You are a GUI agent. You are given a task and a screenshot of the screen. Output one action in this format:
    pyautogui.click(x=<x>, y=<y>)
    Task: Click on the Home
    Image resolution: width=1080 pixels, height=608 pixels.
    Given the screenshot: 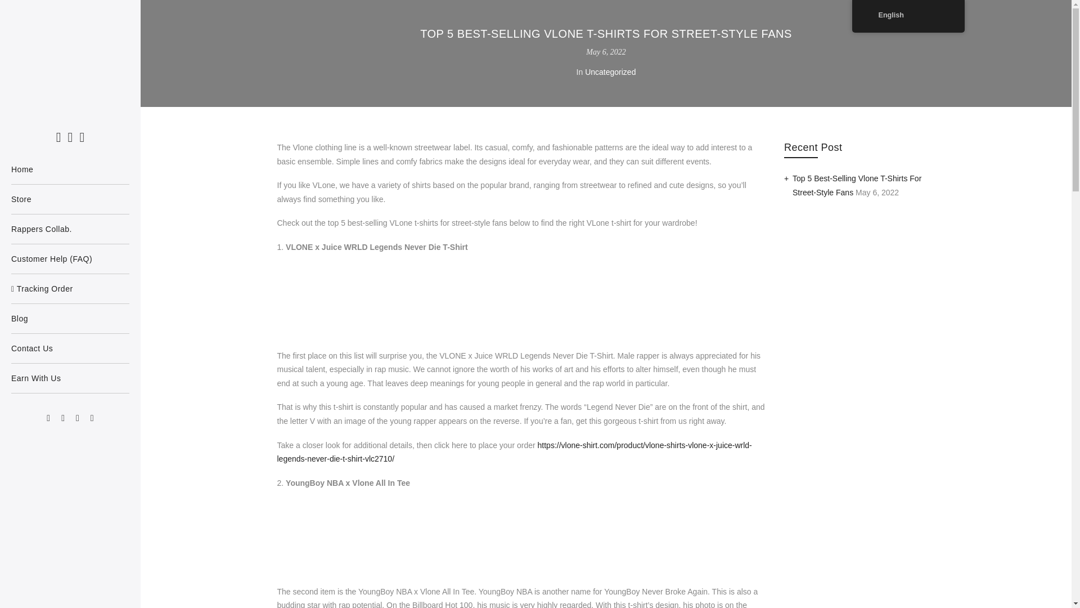 What is the action you would take?
    pyautogui.click(x=70, y=169)
    